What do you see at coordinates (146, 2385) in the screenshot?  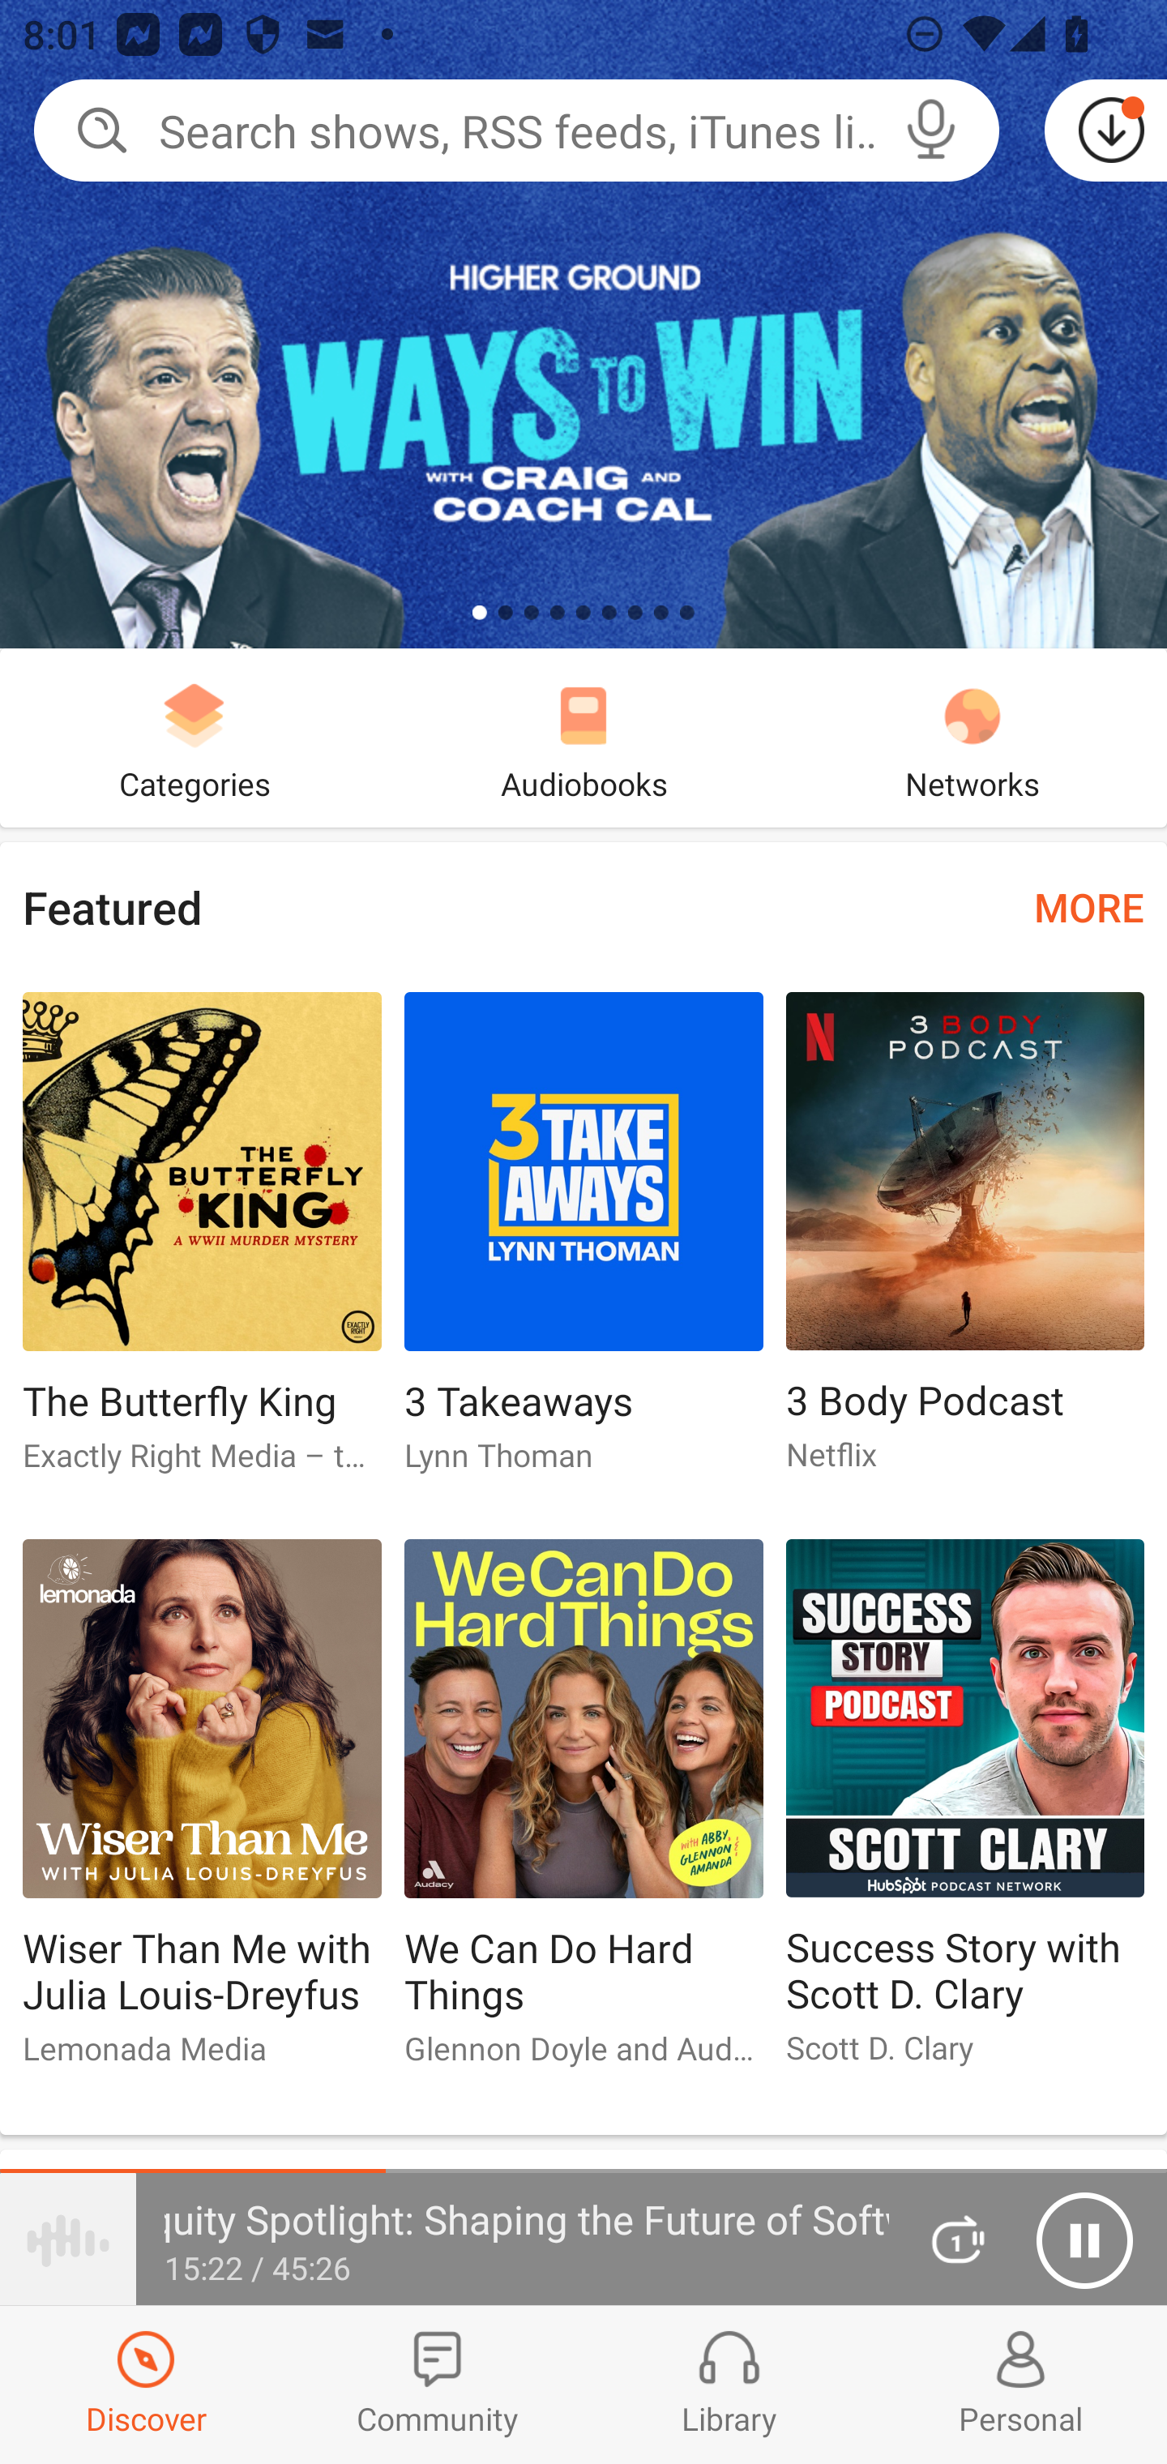 I see `Discover` at bounding box center [146, 2385].